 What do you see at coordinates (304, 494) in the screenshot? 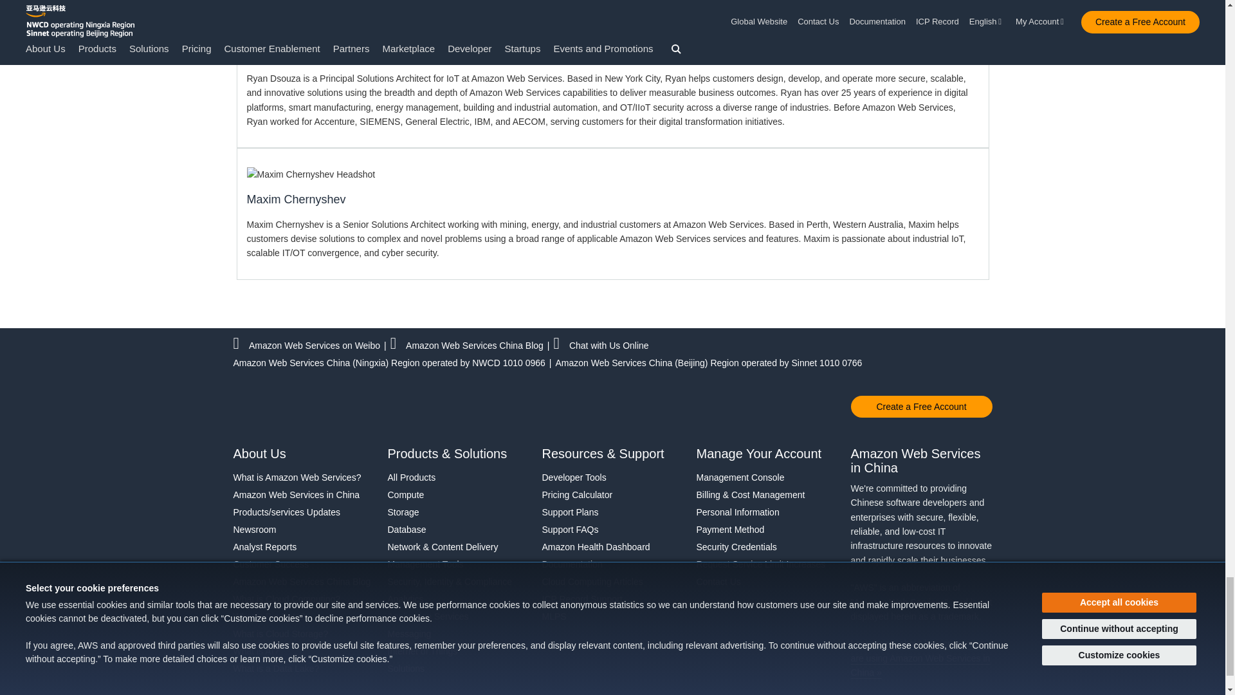
I see `Amazon Web Services in China` at bounding box center [304, 494].